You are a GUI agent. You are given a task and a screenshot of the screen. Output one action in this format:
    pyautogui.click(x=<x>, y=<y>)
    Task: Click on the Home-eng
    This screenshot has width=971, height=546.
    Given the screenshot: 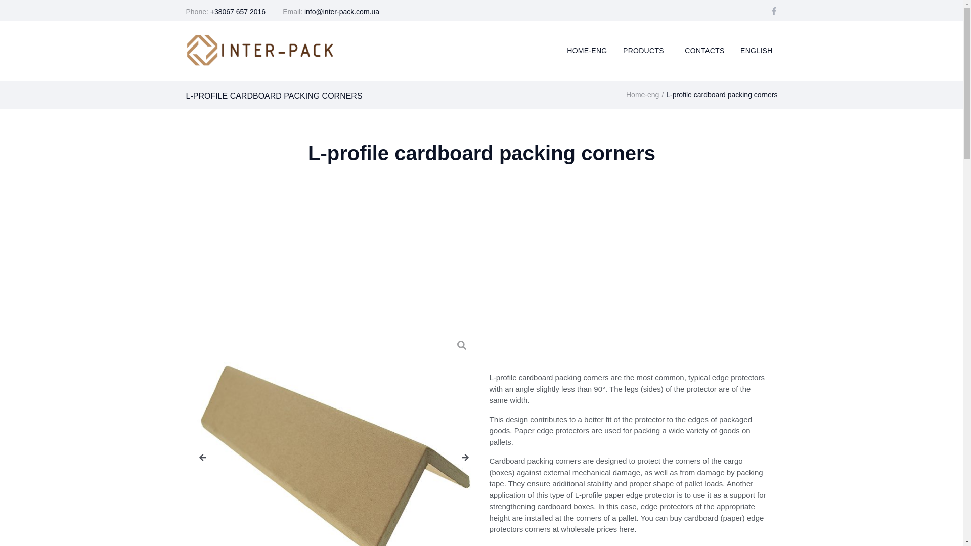 What is the action you would take?
    pyautogui.click(x=642, y=95)
    